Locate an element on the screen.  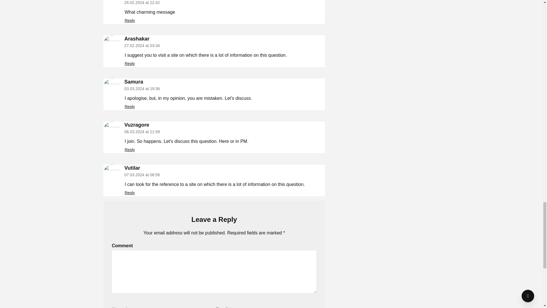
27.02.2024 at 03:34 is located at coordinates (142, 46).